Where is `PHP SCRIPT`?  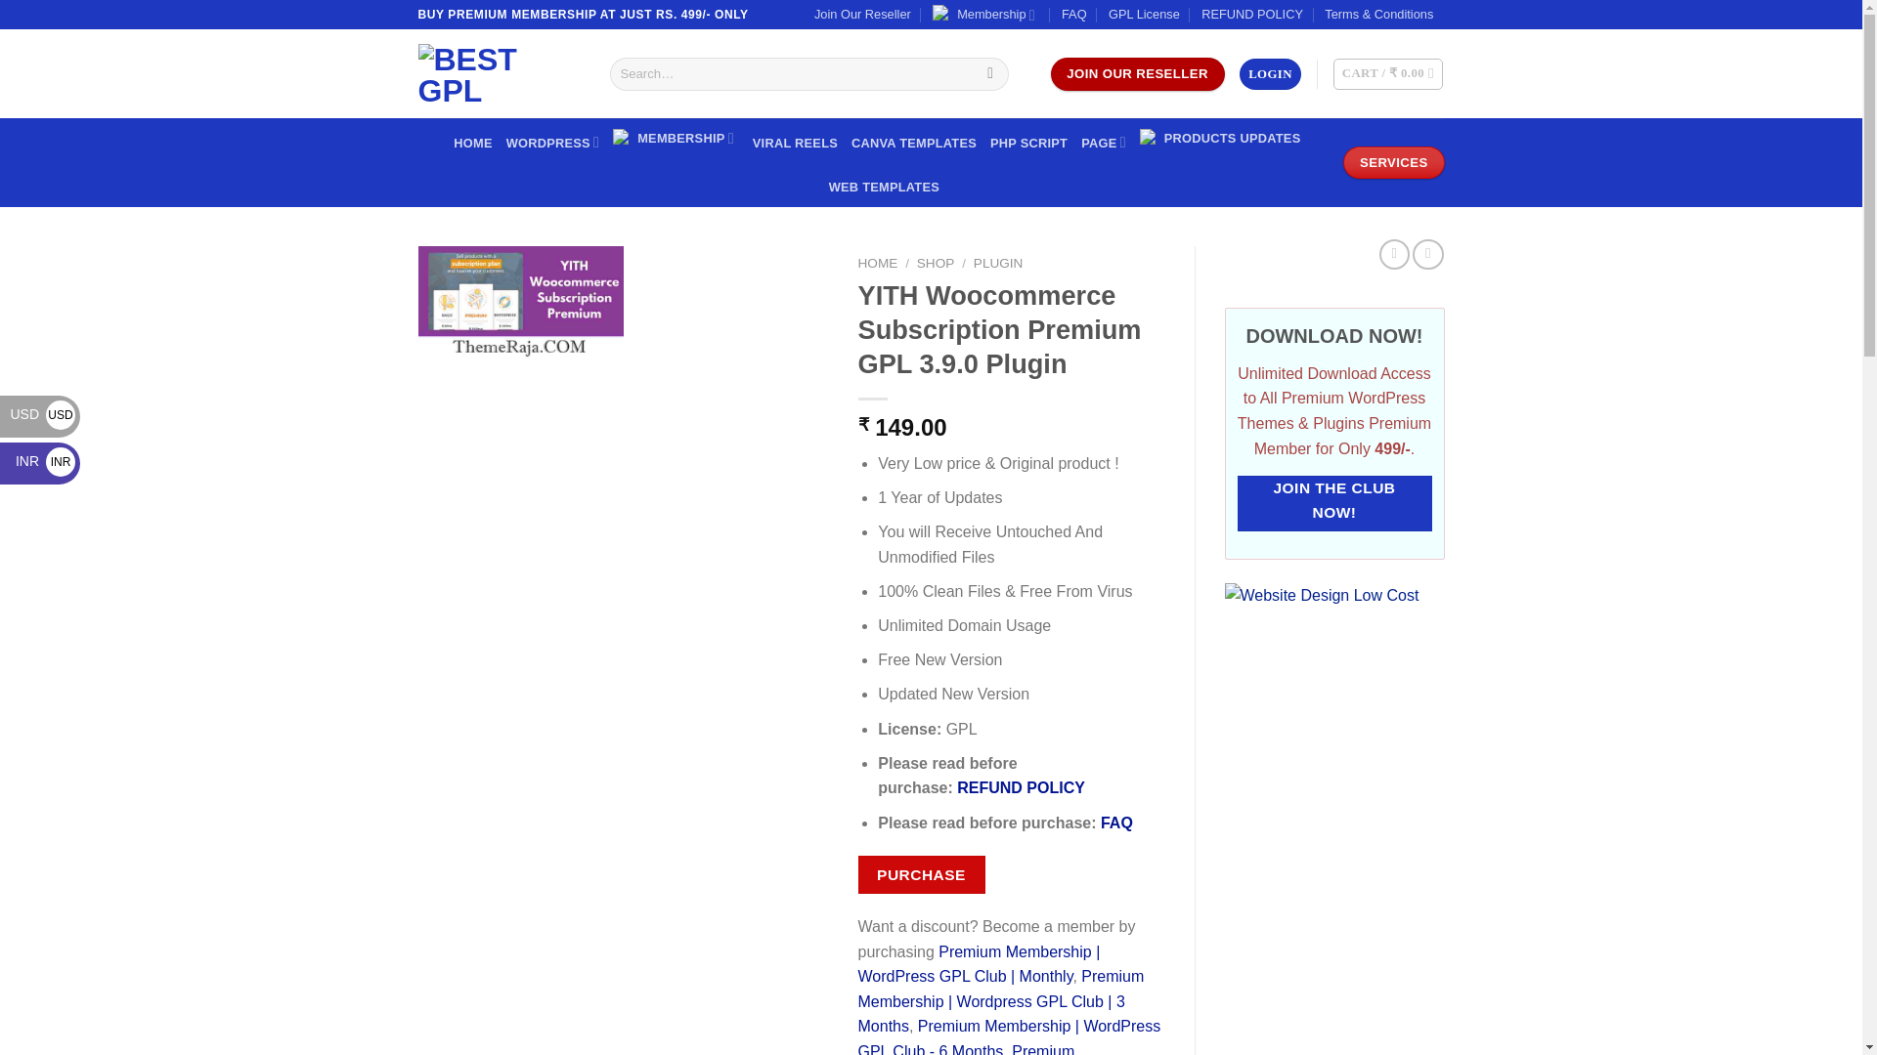
PHP SCRIPT is located at coordinates (1028, 143).